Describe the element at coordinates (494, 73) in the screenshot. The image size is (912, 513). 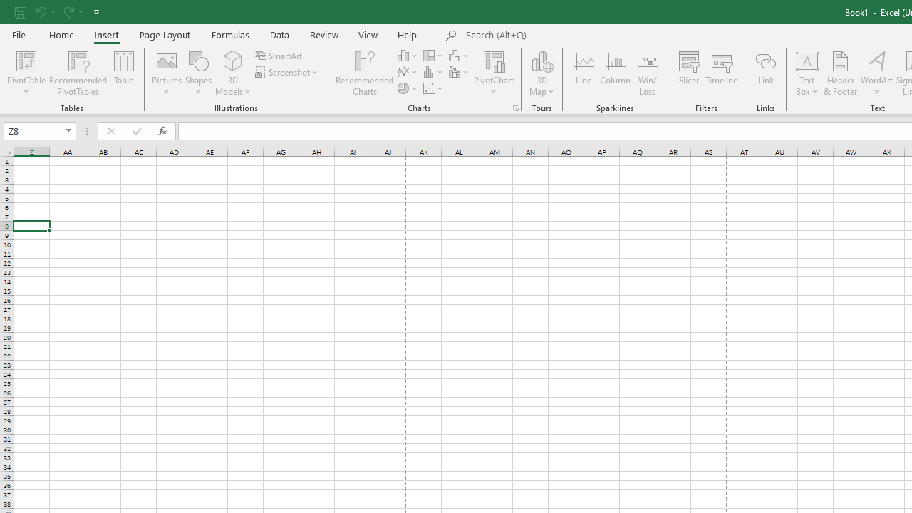
I see `PivotChart` at that location.